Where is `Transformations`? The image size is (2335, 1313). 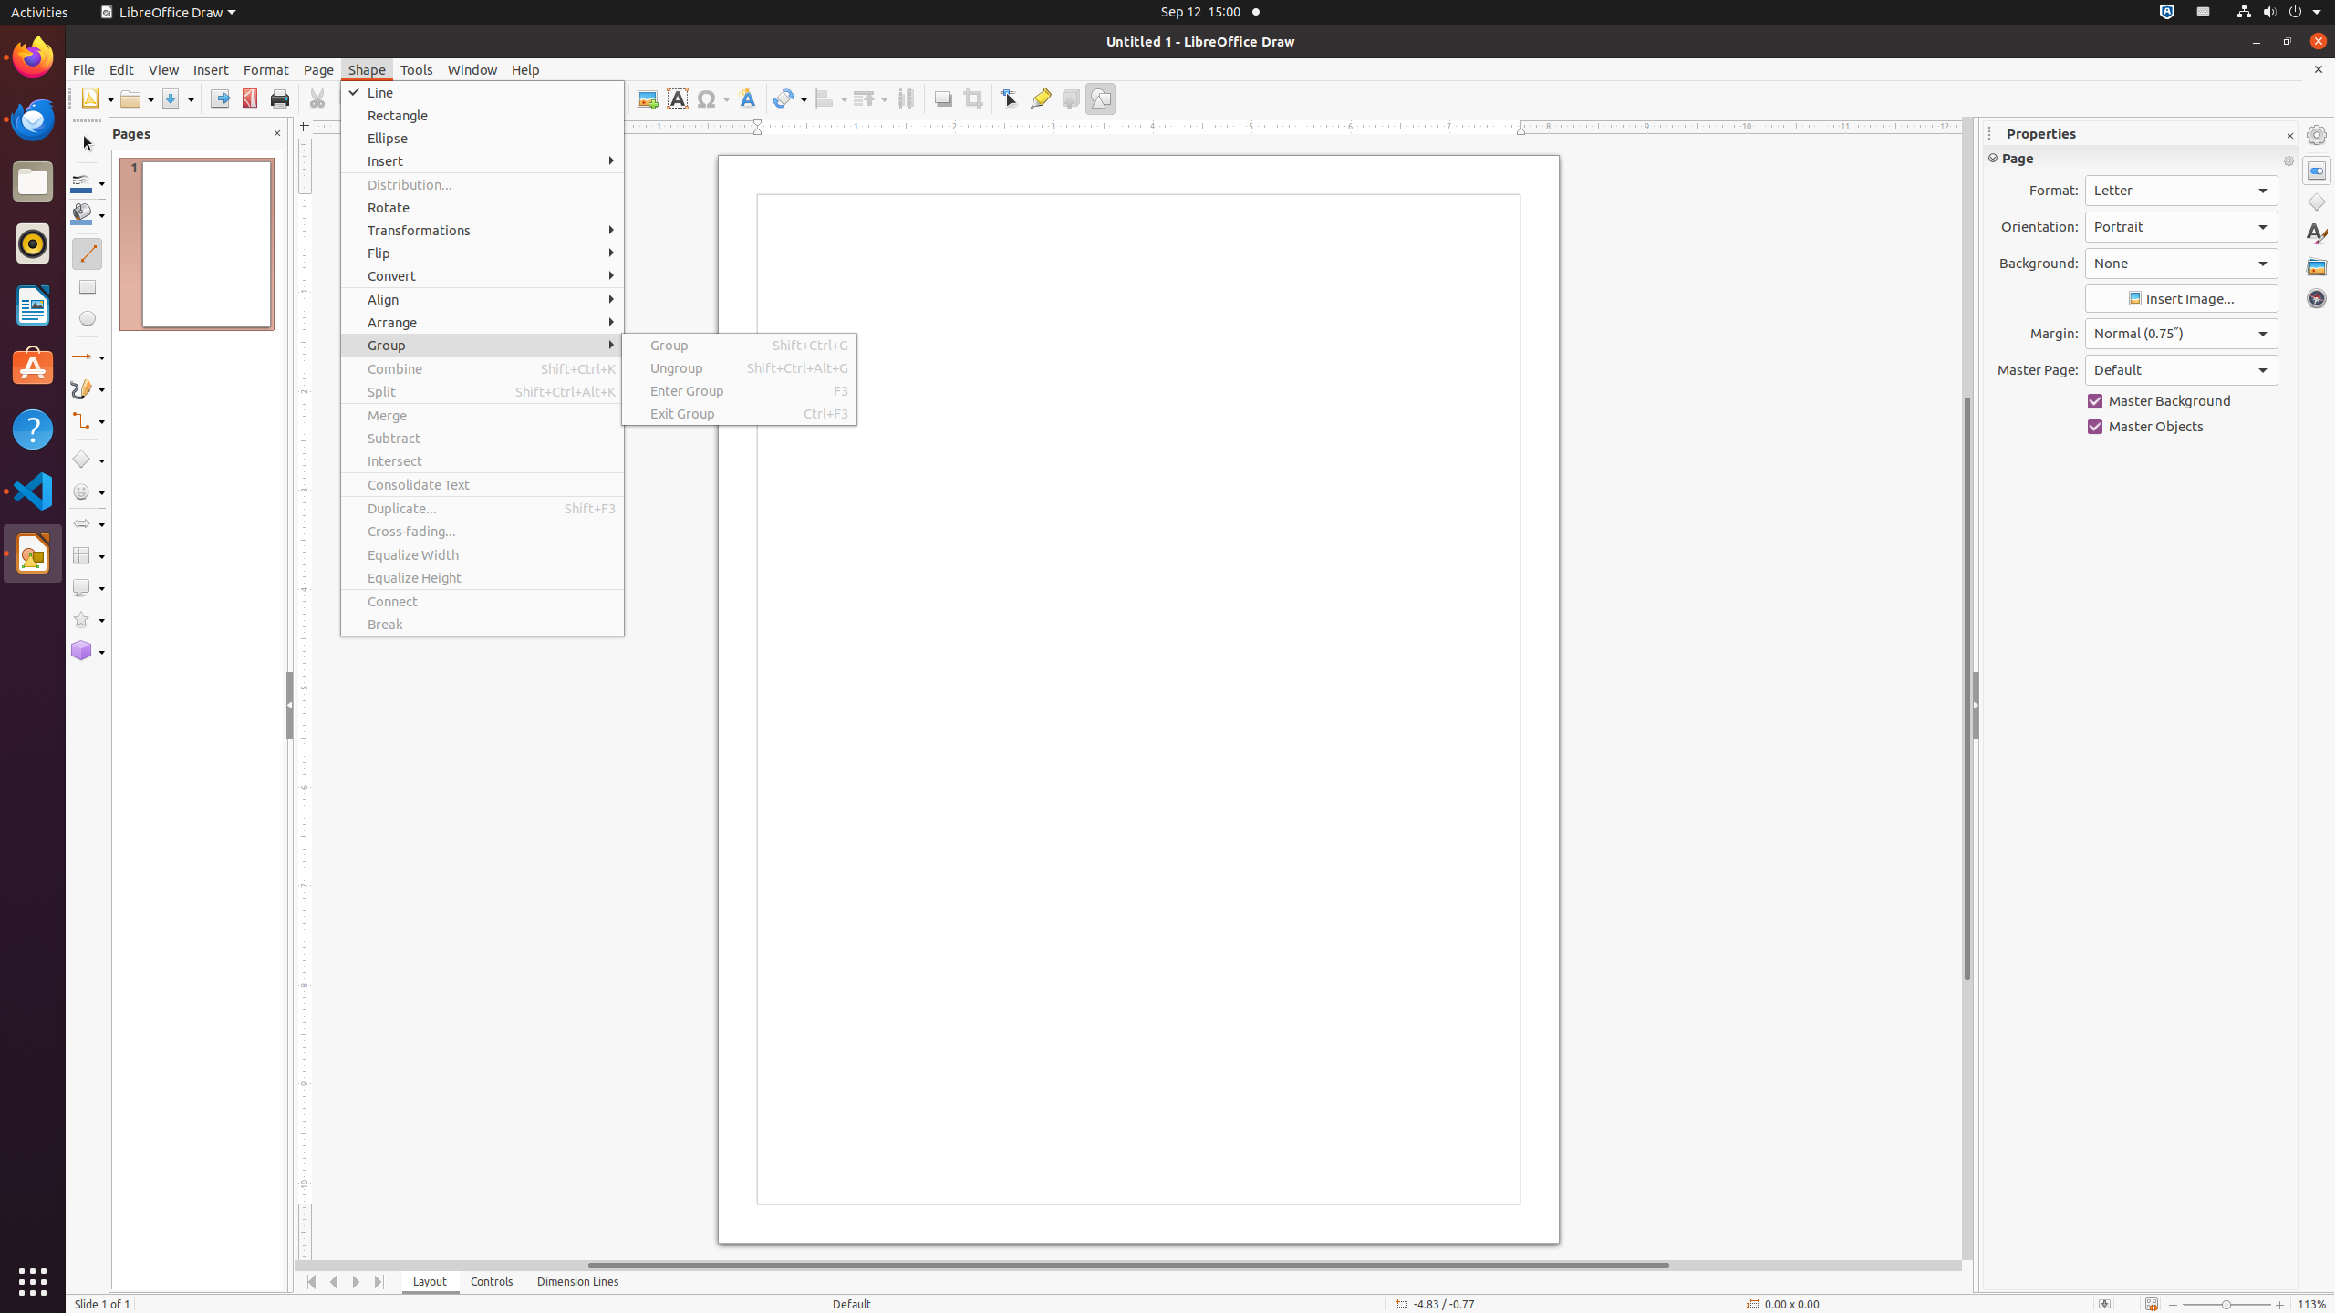 Transformations is located at coordinates (790, 98).